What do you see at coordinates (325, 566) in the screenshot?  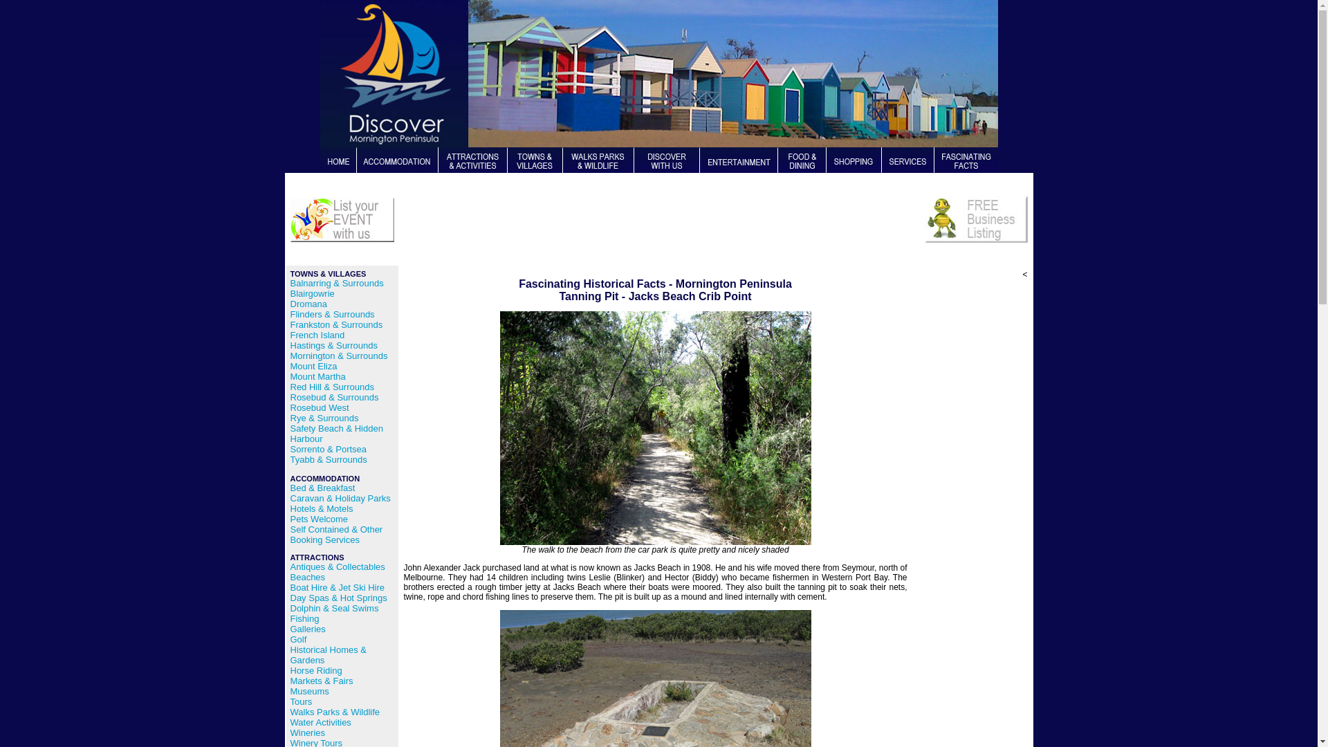 I see `ATTRACTIONS` at bounding box center [325, 566].